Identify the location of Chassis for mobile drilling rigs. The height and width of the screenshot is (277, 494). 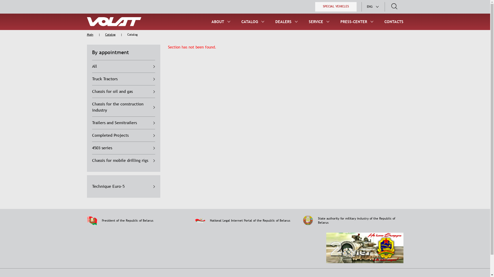
(123, 161).